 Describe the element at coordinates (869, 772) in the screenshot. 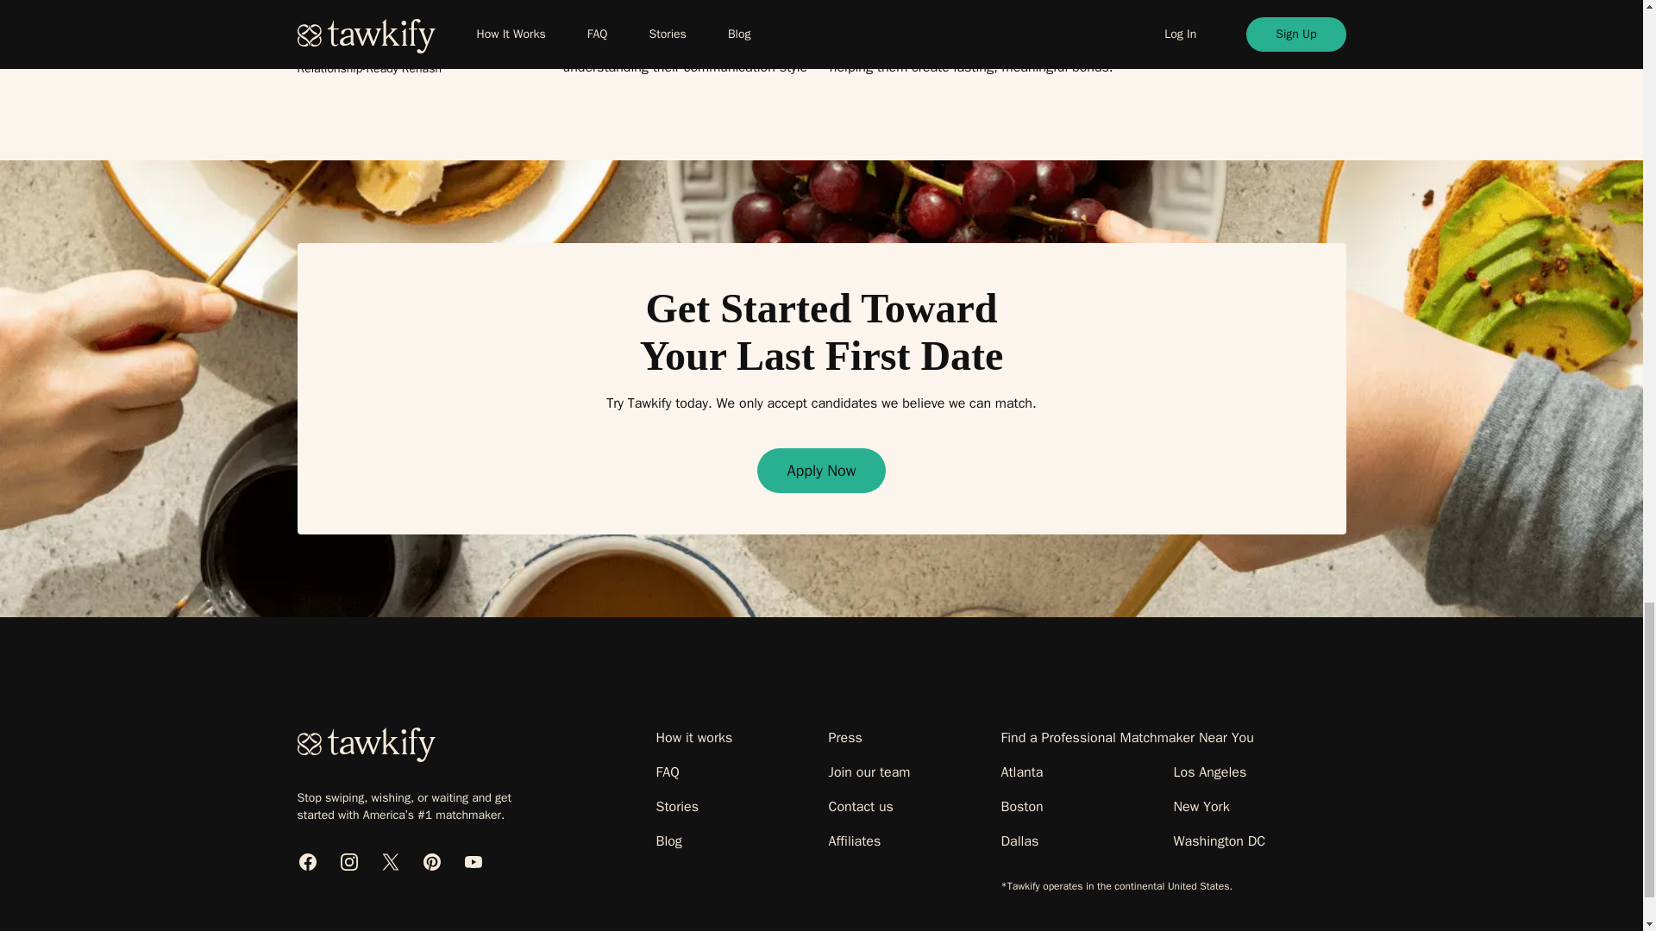

I see `Join our team` at that location.